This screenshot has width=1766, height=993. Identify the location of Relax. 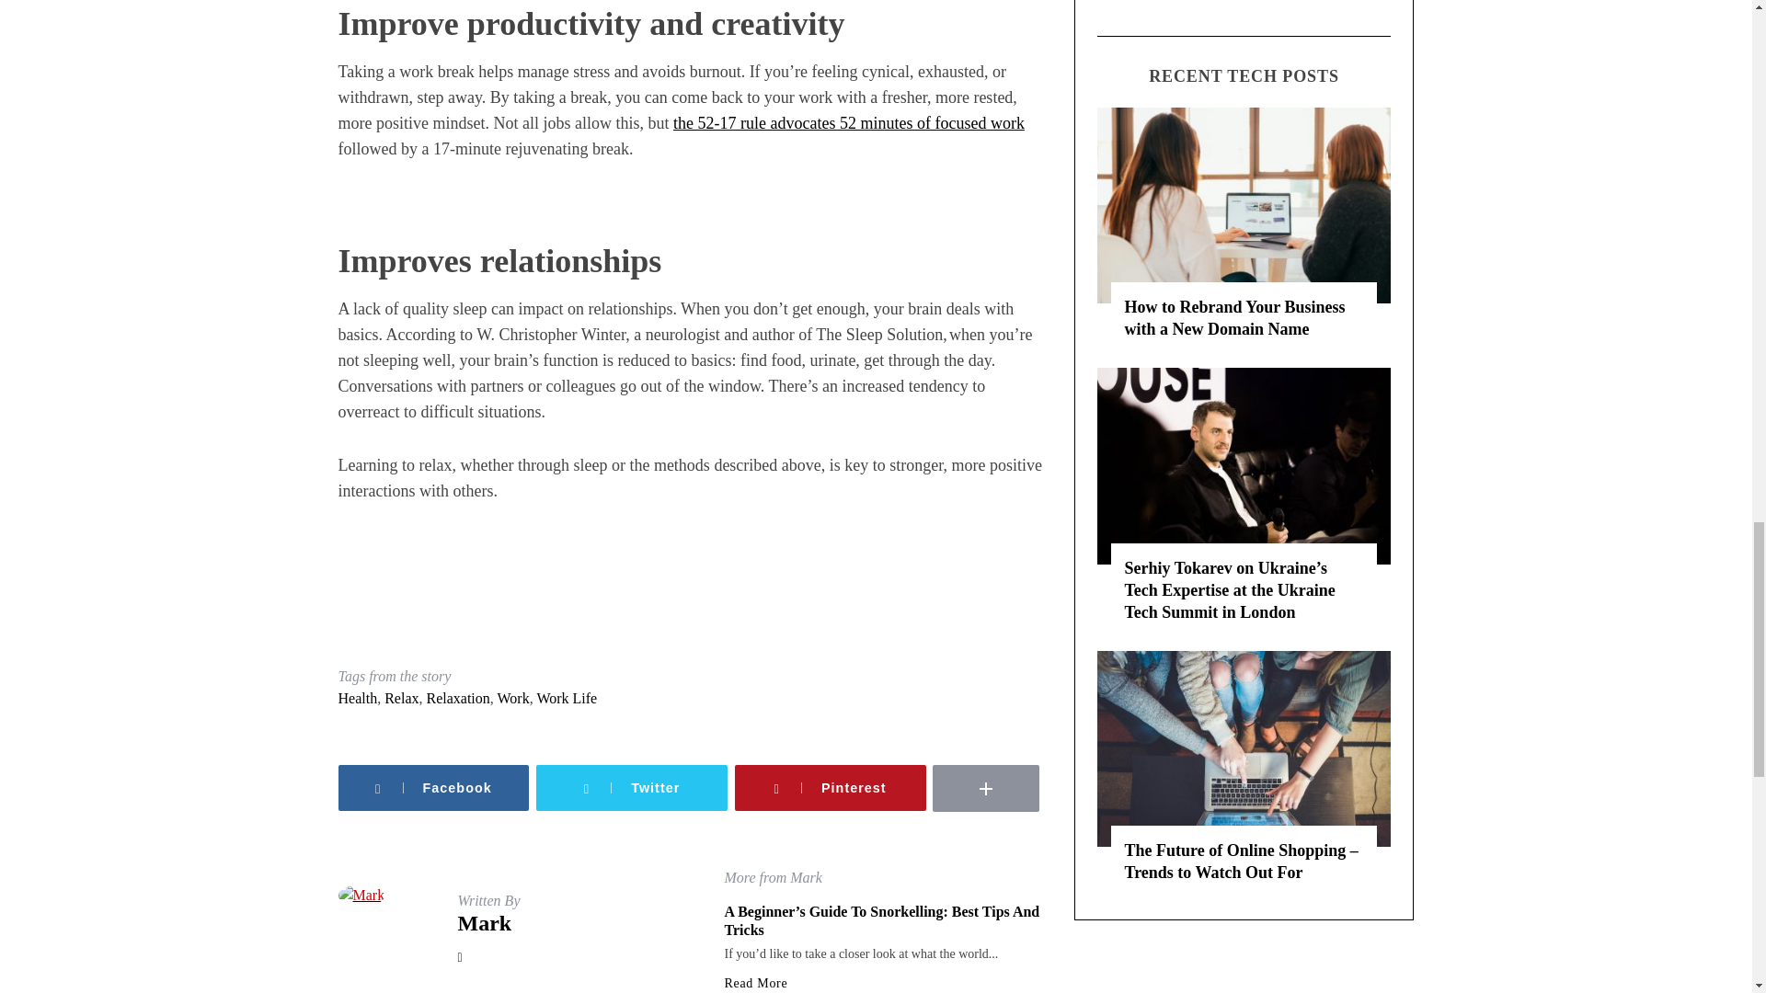
(401, 697).